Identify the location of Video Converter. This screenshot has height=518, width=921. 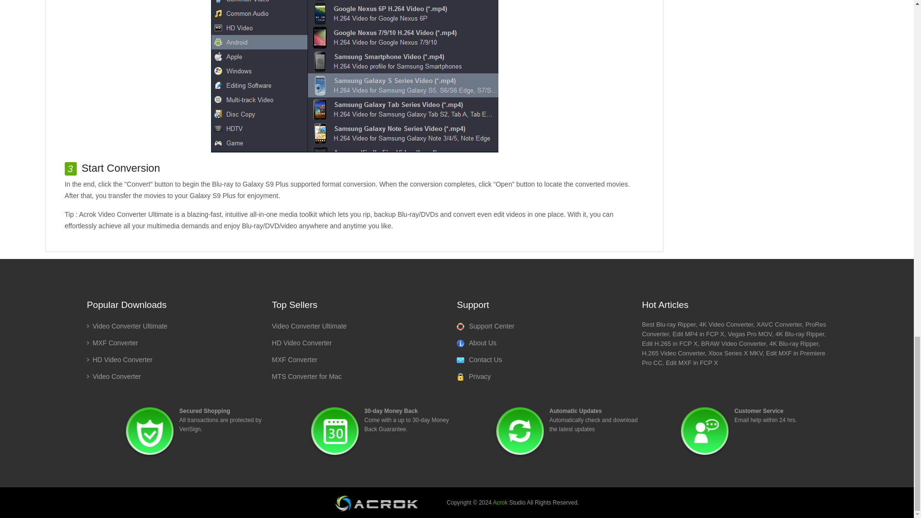
(113, 376).